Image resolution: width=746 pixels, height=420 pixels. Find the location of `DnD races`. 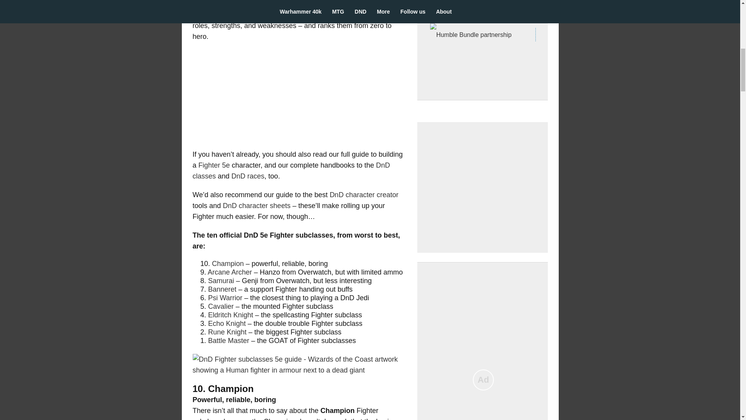

DnD races is located at coordinates (248, 176).